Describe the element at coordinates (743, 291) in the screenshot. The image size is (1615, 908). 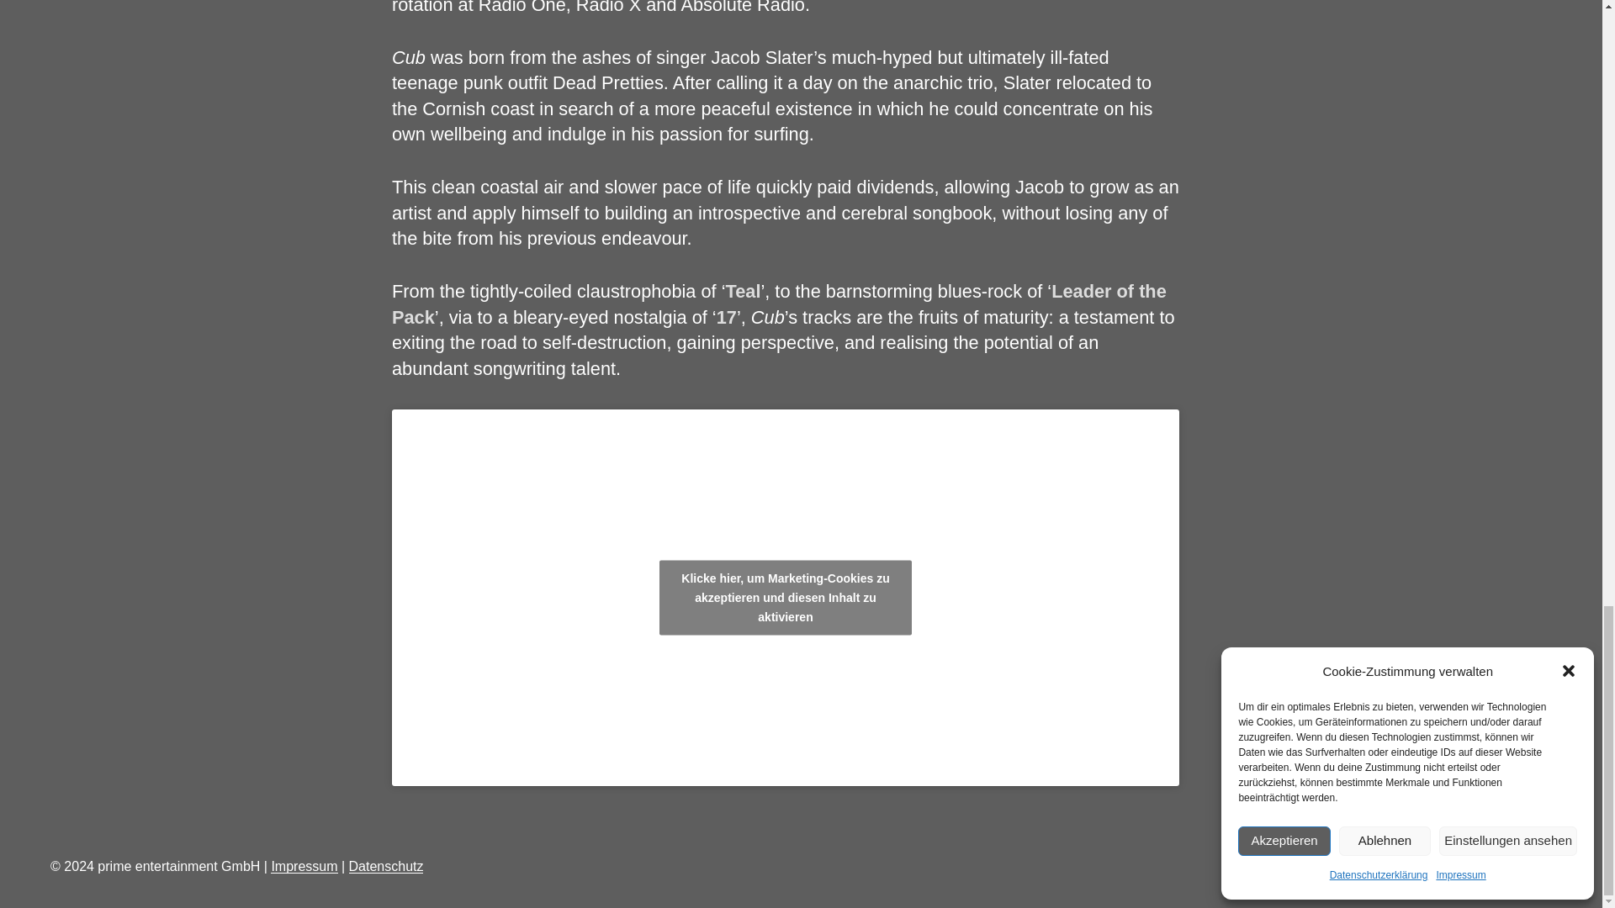
I see `Teal` at that location.